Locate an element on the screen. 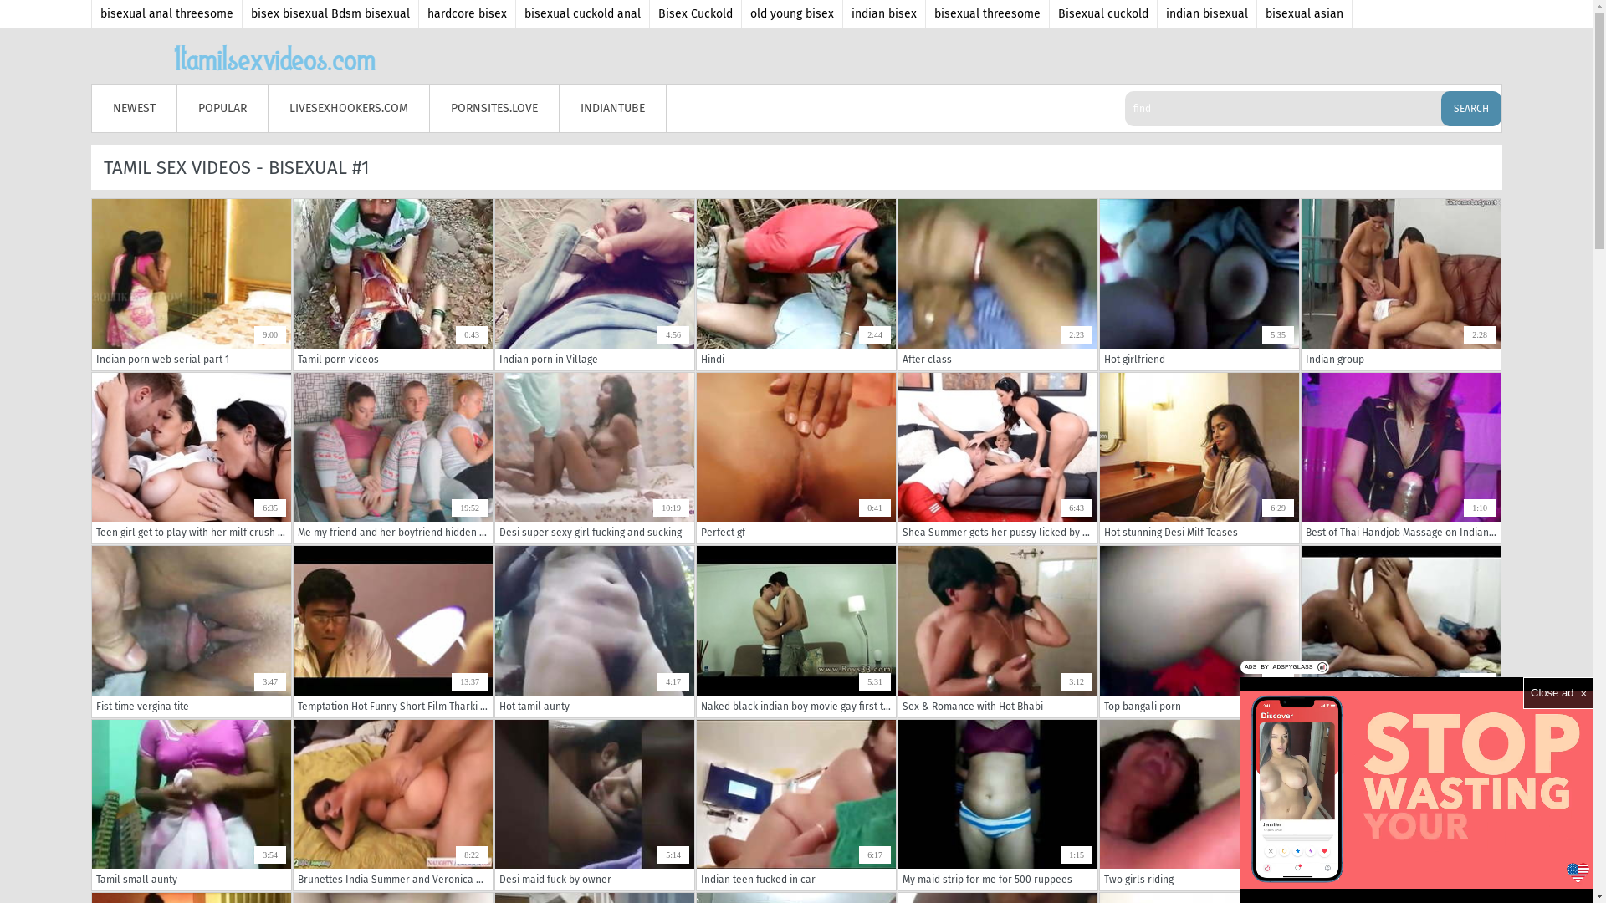 Image resolution: width=1606 pixels, height=903 pixels. indian bisex is located at coordinates (885, 13).